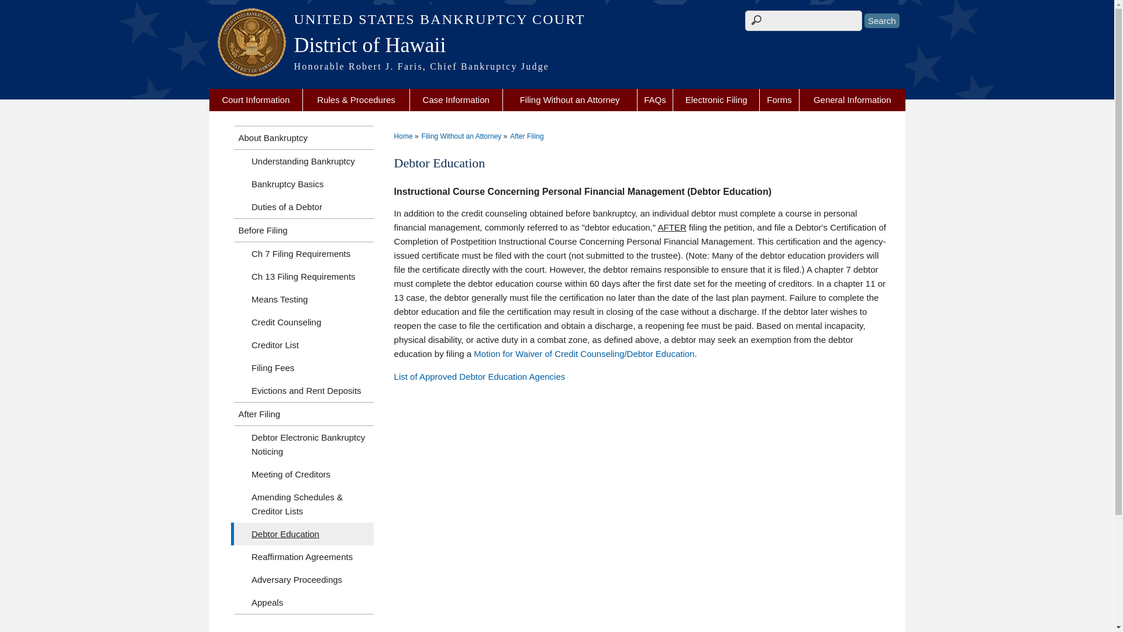 This screenshot has height=632, width=1123. What do you see at coordinates (557, 67) in the screenshot?
I see `Honorable Robert J. Faris, Chief Bankruptcy Judge` at bounding box center [557, 67].